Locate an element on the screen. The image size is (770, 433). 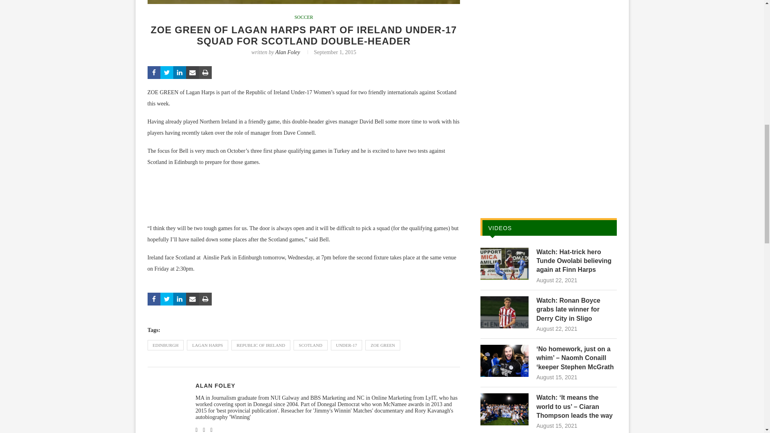
Share via Email is located at coordinates (192, 72).